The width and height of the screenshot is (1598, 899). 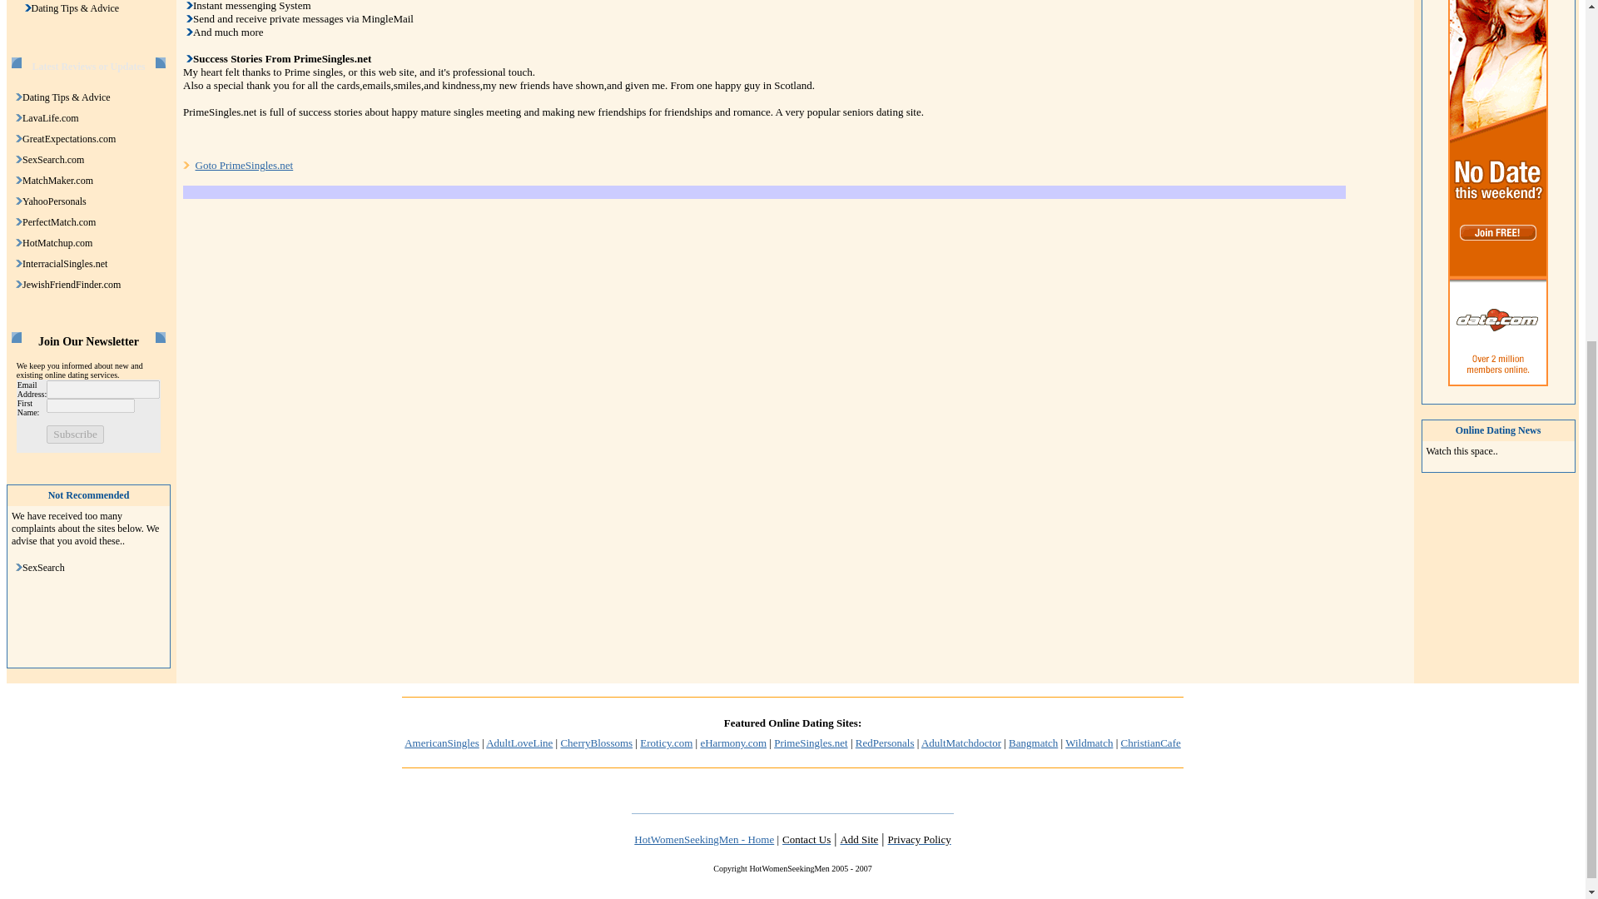 What do you see at coordinates (58, 222) in the screenshot?
I see `PerfectMatch.com` at bounding box center [58, 222].